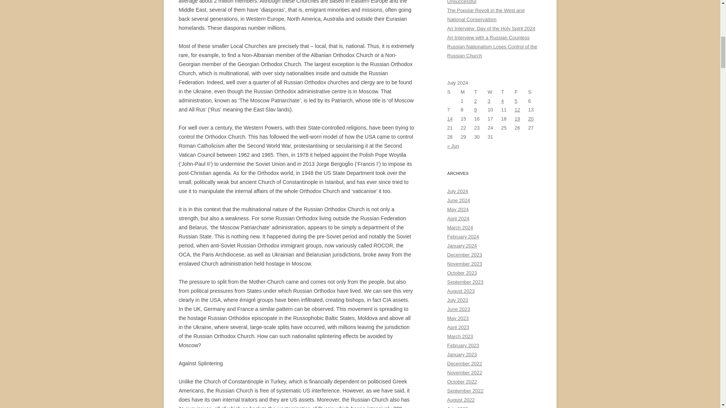 This screenshot has width=726, height=408. What do you see at coordinates (535, 92) in the screenshot?
I see `Saturday` at bounding box center [535, 92].